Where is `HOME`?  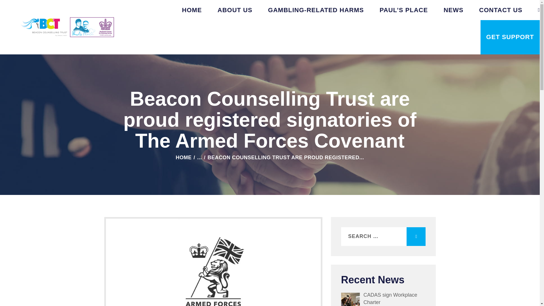 HOME is located at coordinates (184, 158).